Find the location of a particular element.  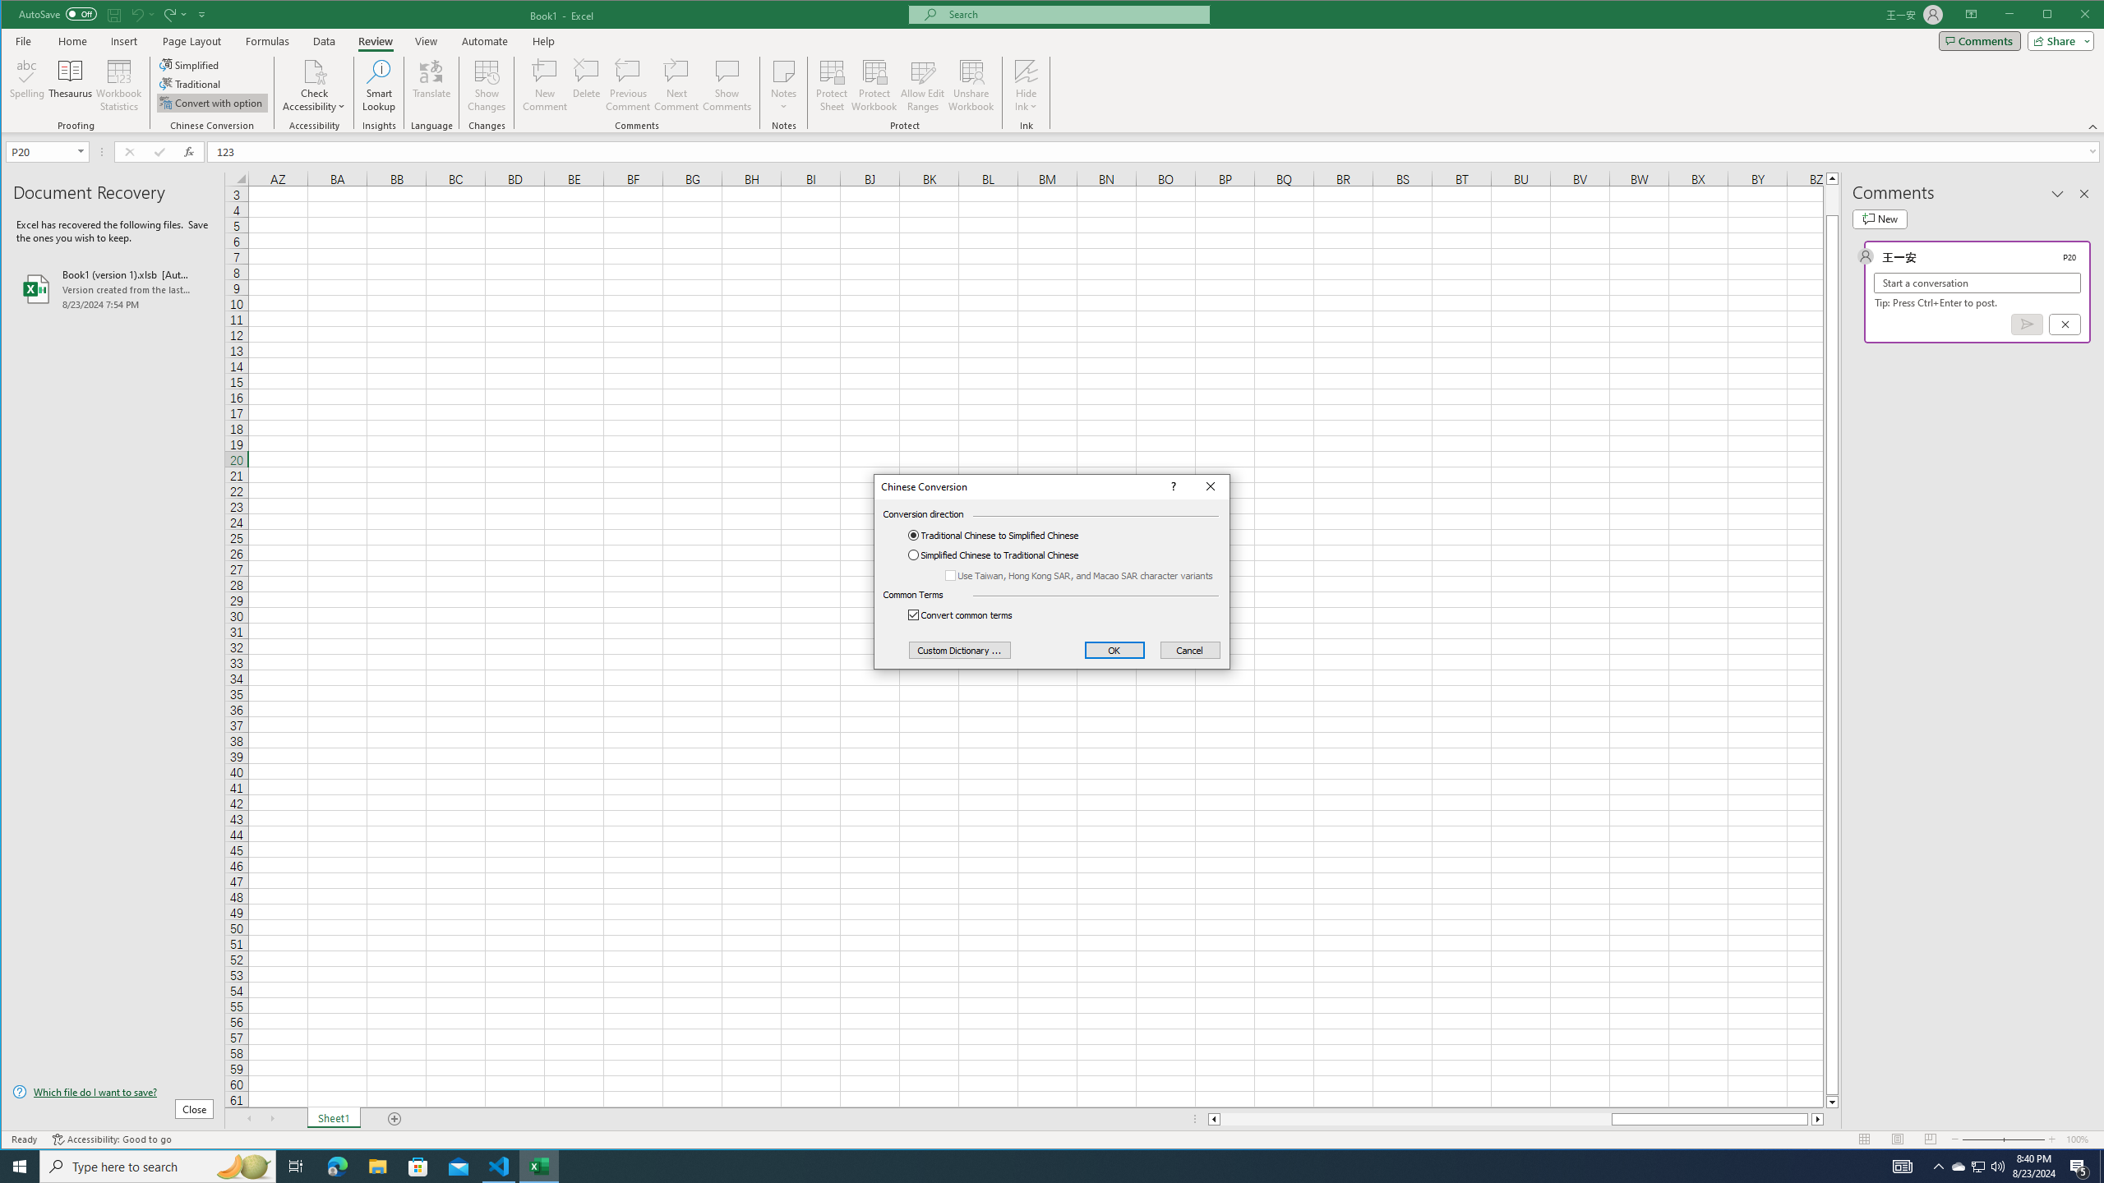

Start is located at coordinates (20, 1167).